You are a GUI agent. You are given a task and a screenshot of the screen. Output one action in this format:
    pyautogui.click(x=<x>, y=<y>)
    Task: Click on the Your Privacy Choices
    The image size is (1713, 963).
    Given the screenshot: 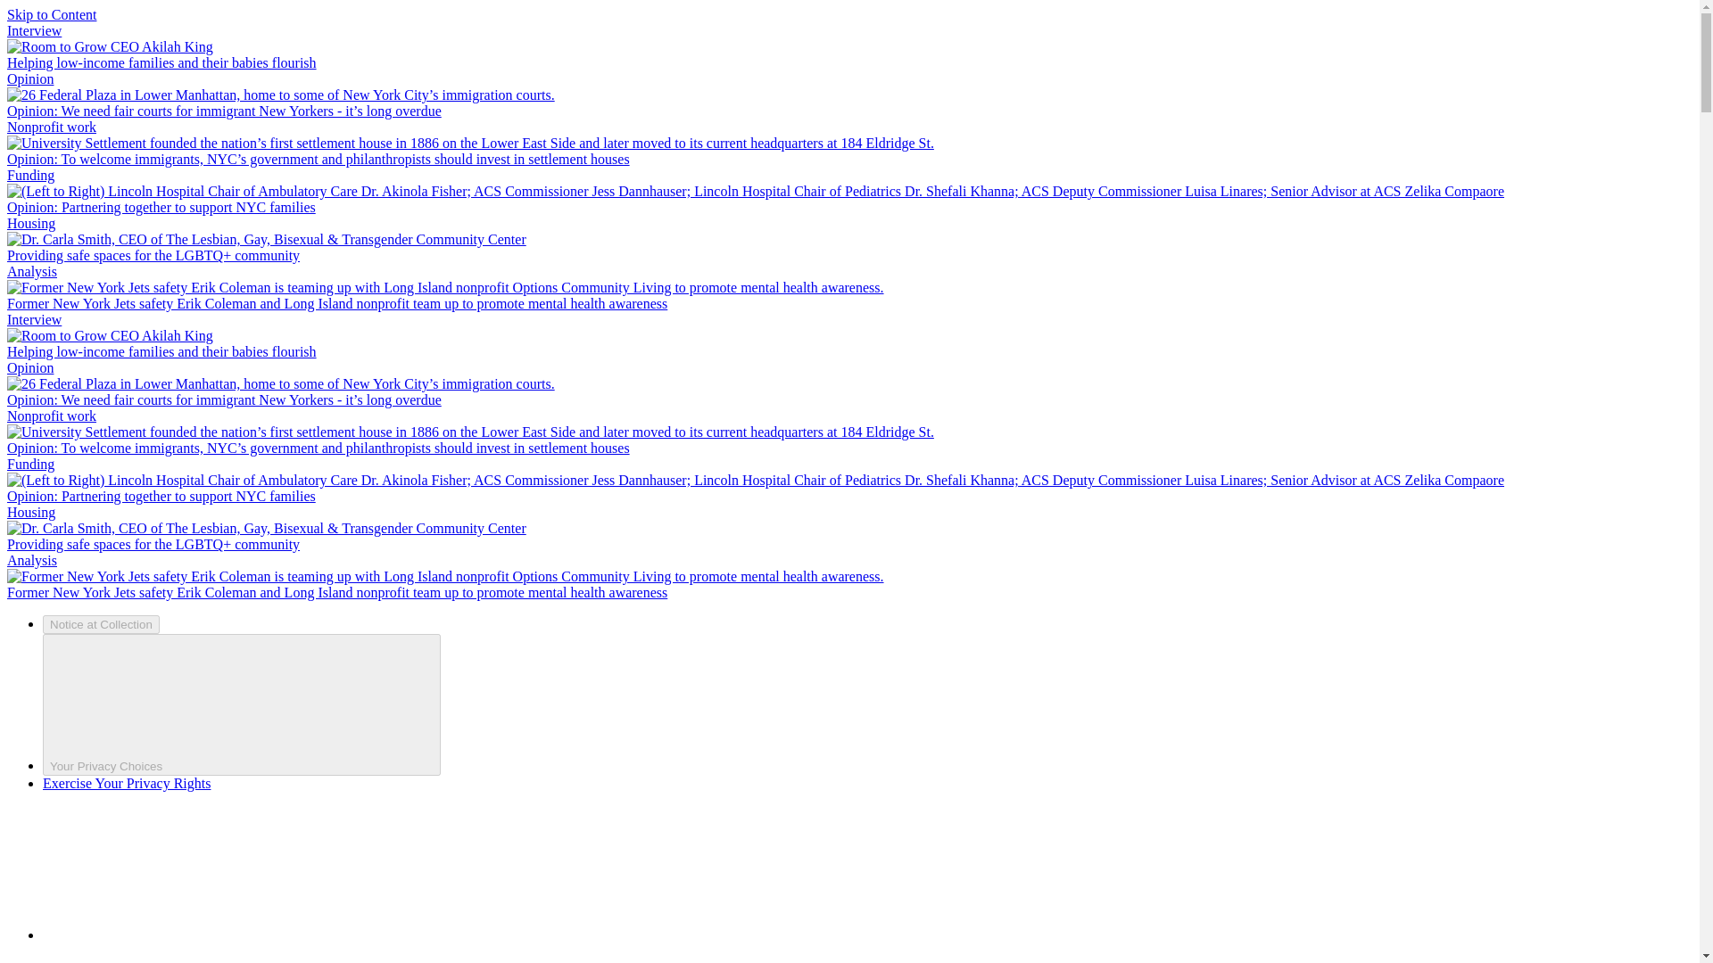 What is the action you would take?
    pyautogui.click(x=241, y=704)
    